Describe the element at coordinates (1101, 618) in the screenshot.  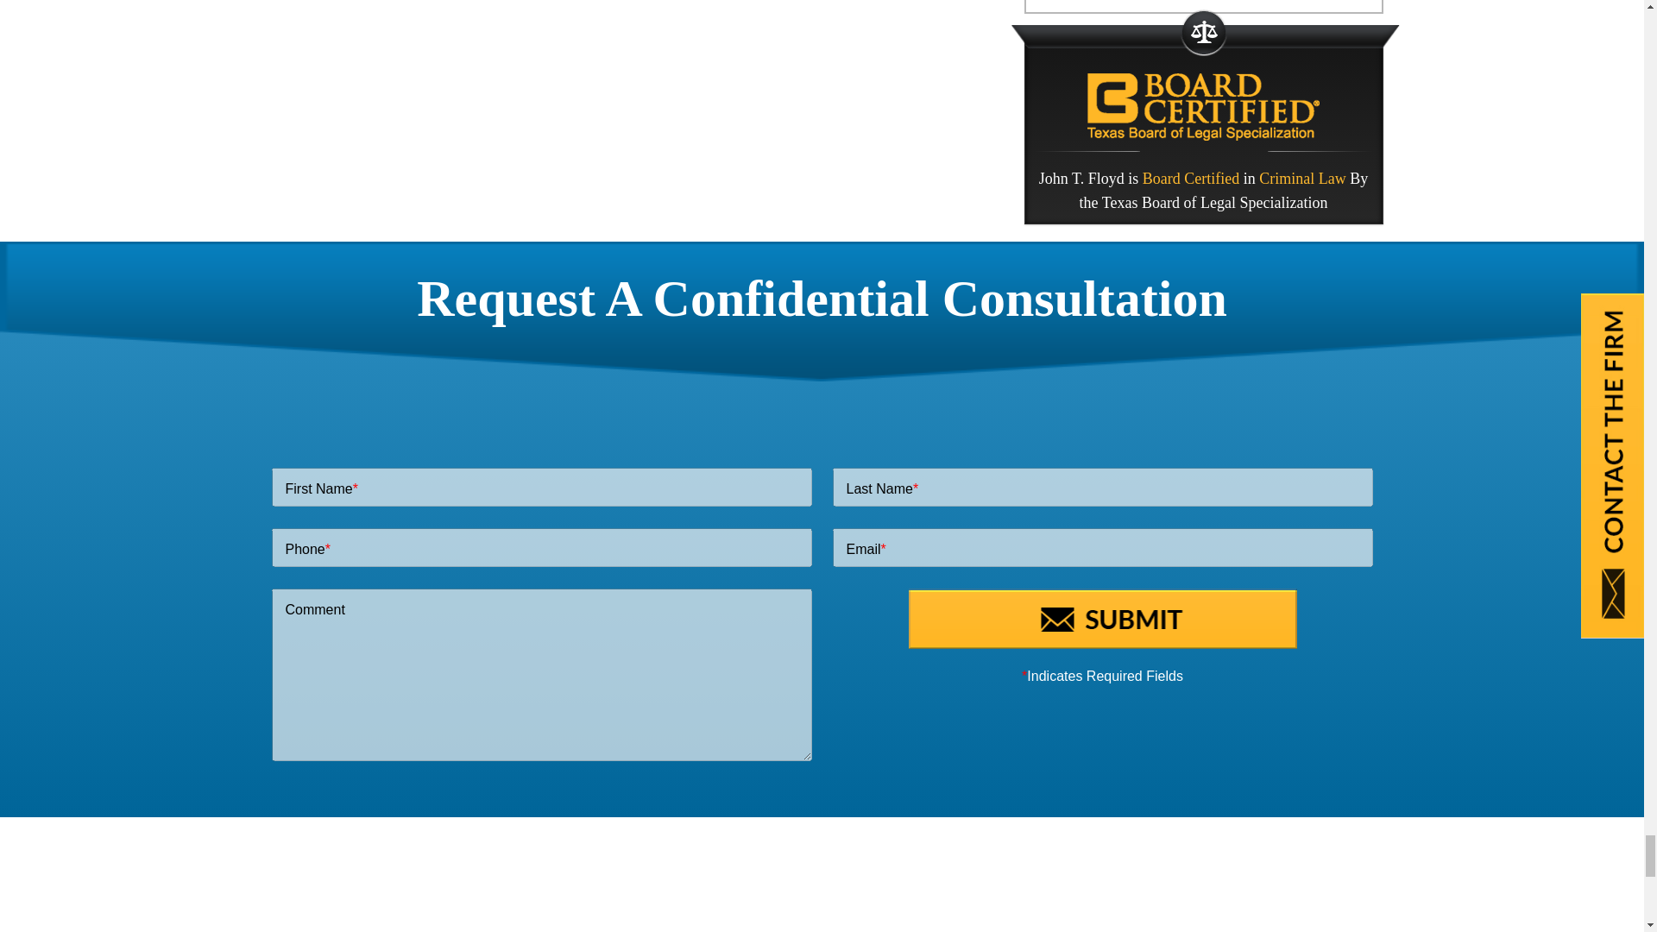
I see `Submit` at that location.